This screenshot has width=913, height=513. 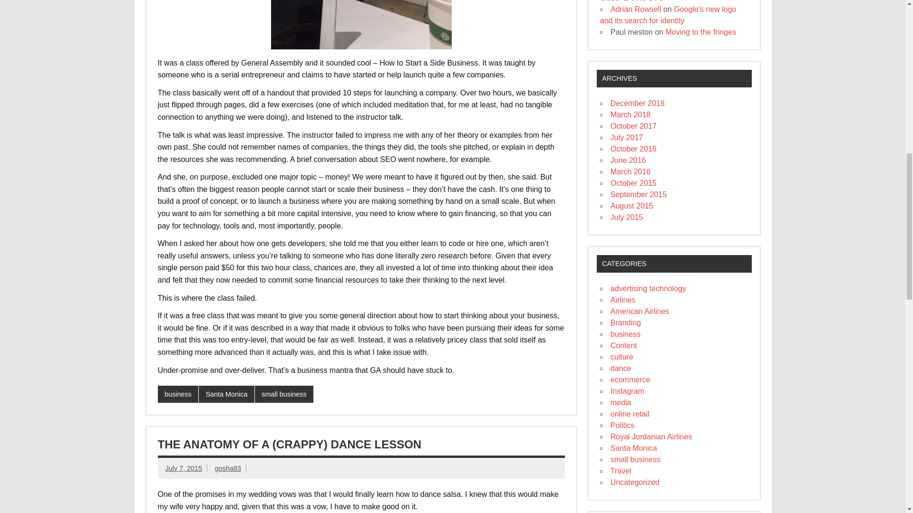 What do you see at coordinates (637, 103) in the screenshot?
I see `December 2018` at bounding box center [637, 103].